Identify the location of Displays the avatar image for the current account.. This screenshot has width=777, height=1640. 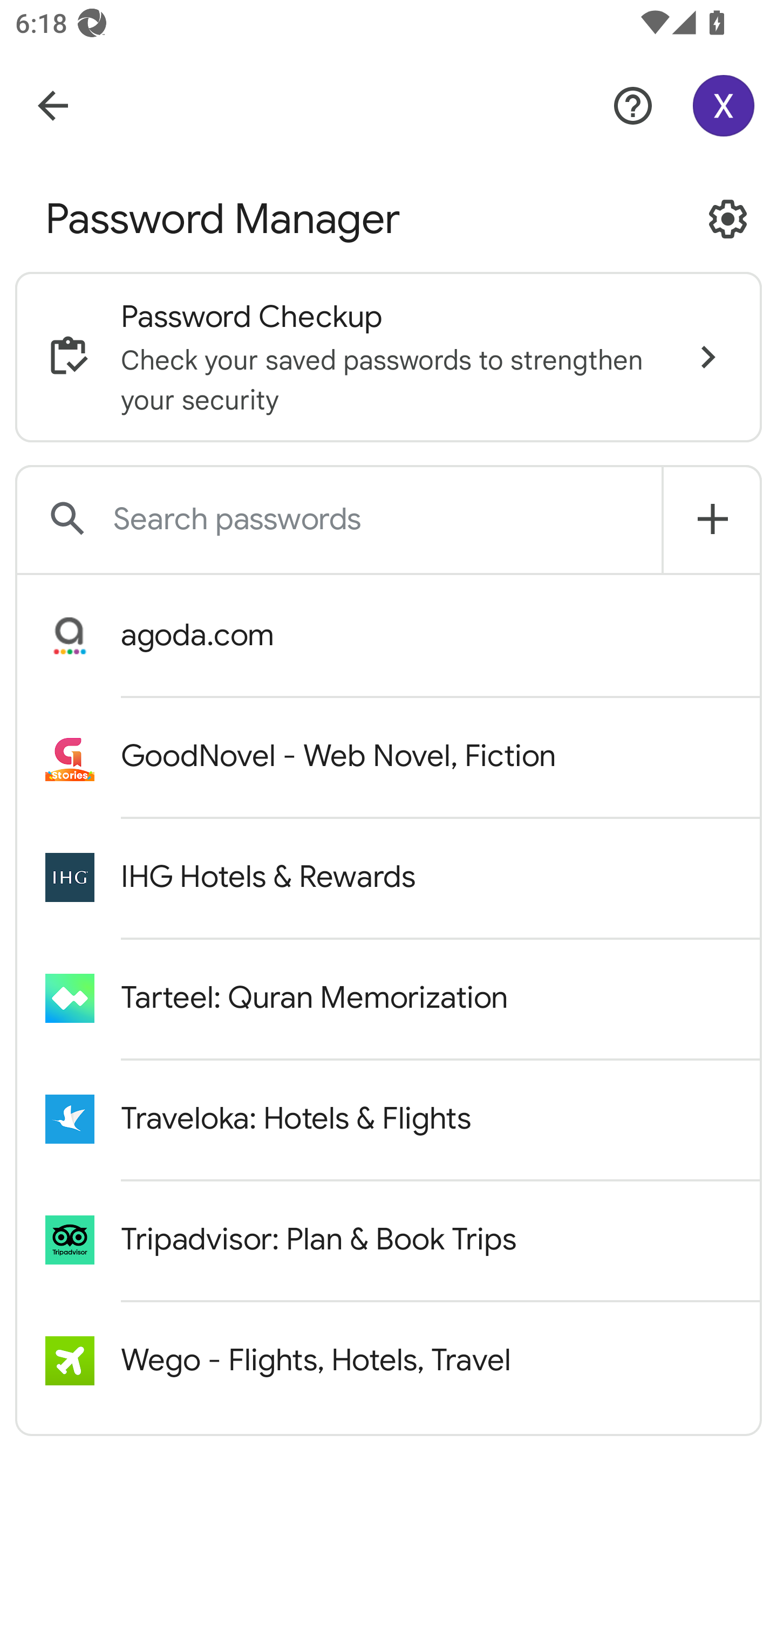
(730, 106).